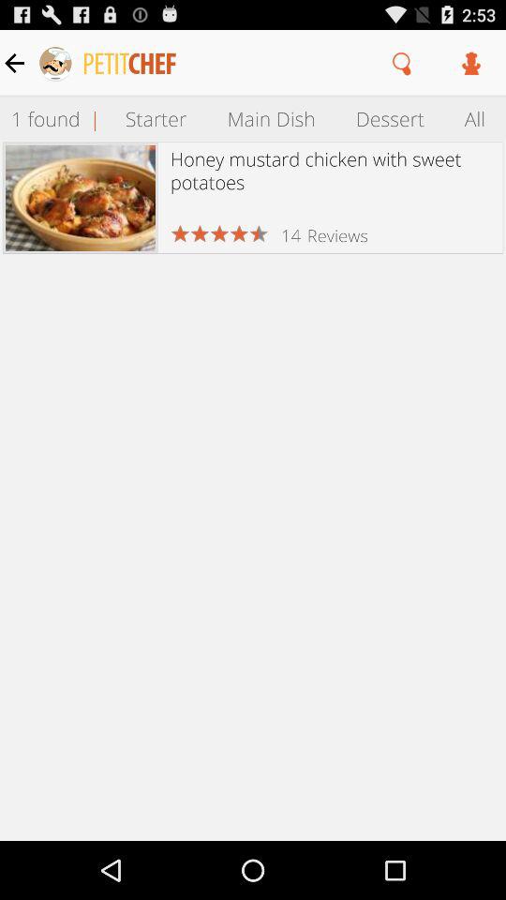 The height and width of the screenshot is (900, 506). I want to click on click icon above dessert, so click(403, 63).